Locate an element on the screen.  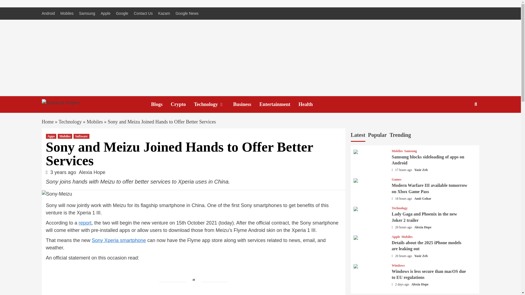
Mobiles is located at coordinates (67, 14).